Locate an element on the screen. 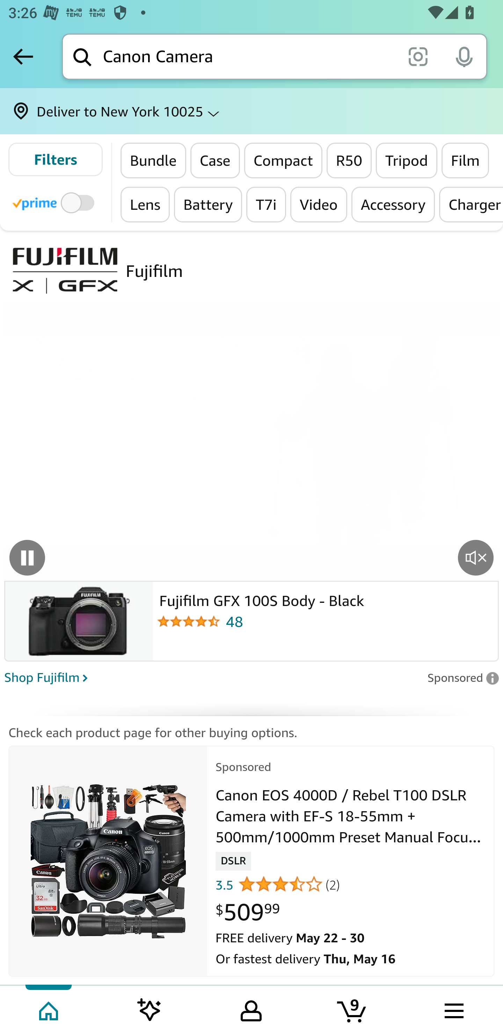  48 is located at coordinates (325, 621).